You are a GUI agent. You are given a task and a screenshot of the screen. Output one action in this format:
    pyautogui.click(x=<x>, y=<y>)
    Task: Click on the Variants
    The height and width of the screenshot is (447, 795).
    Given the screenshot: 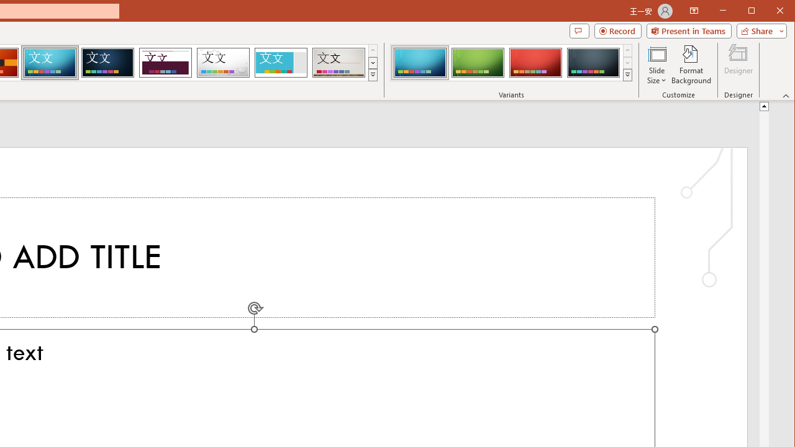 What is the action you would take?
    pyautogui.click(x=627, y=74)
    